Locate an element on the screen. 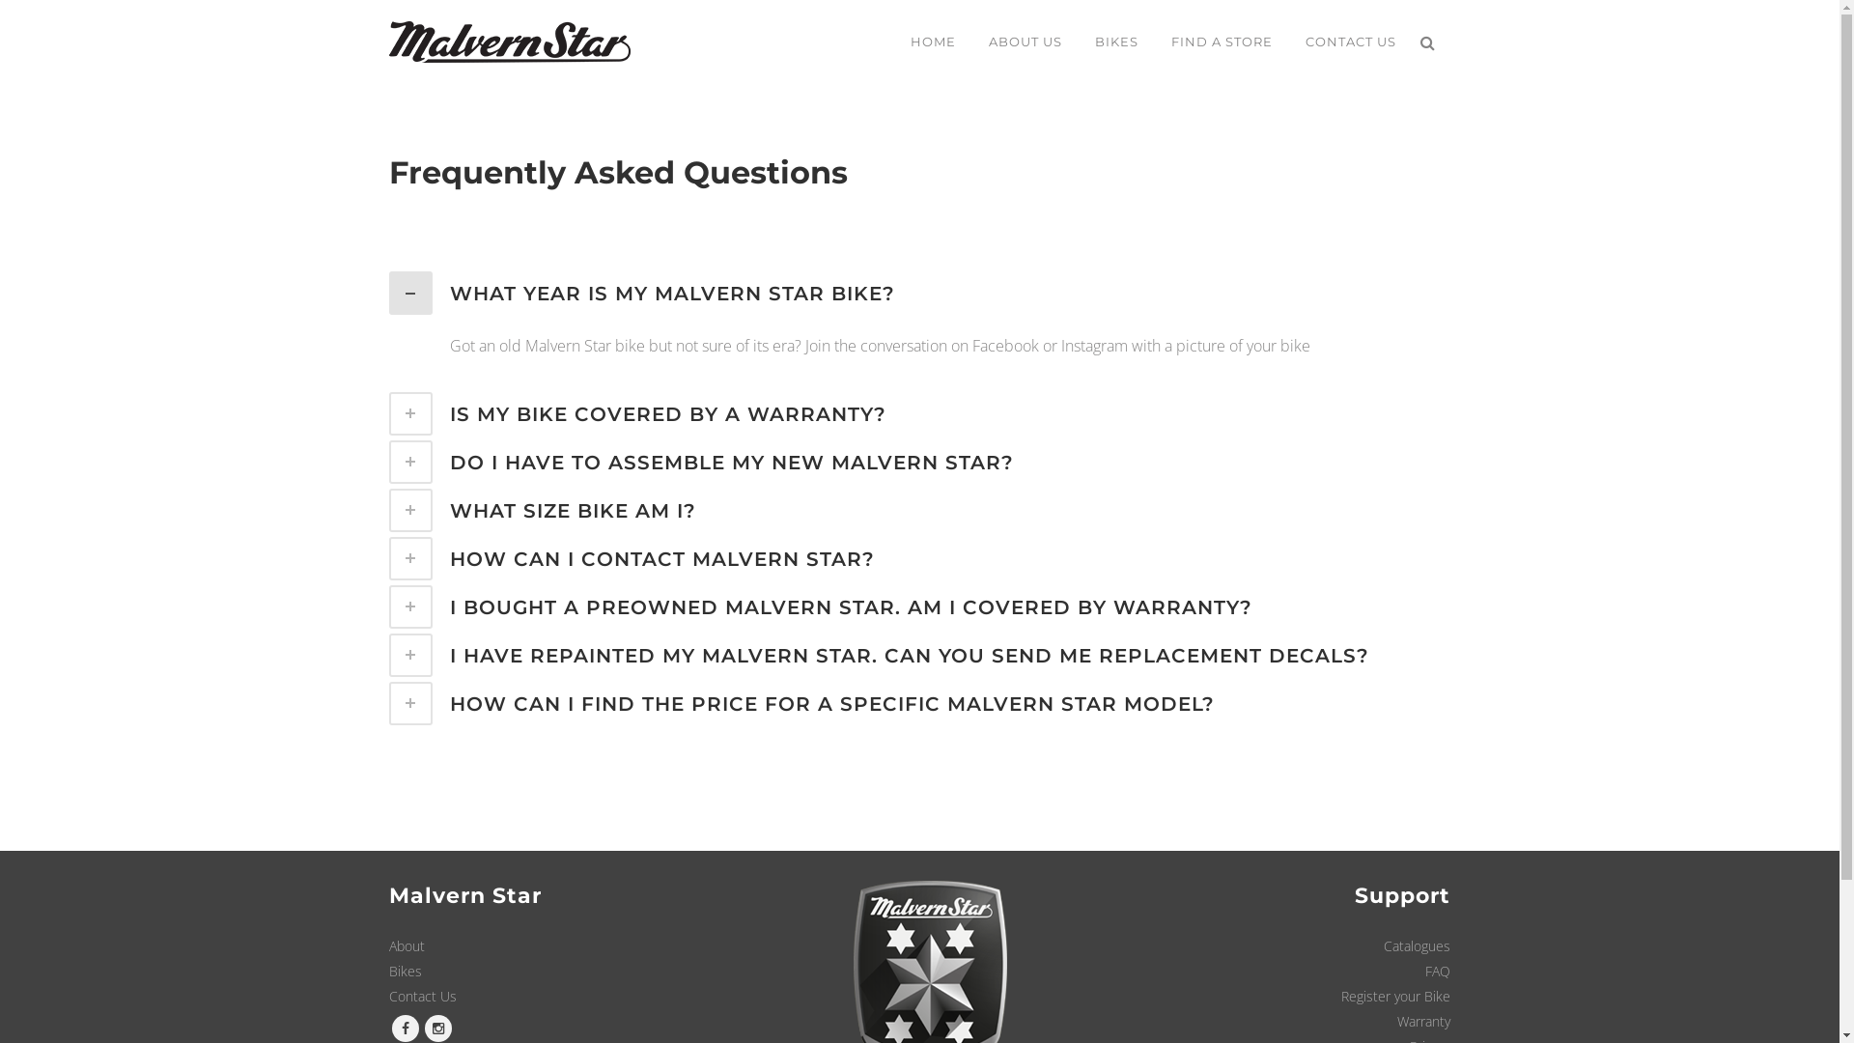  About is located at coordinates (406, 946).